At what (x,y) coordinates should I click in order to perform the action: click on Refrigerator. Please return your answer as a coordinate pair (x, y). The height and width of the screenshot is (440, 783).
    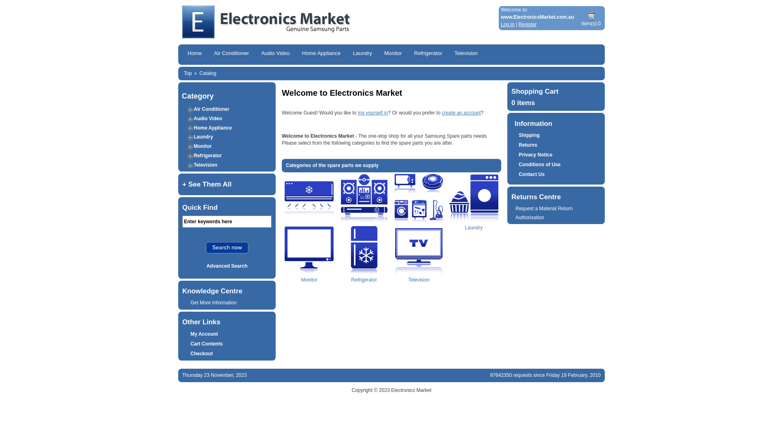
    Looking at the image, I should click on (364, 266).